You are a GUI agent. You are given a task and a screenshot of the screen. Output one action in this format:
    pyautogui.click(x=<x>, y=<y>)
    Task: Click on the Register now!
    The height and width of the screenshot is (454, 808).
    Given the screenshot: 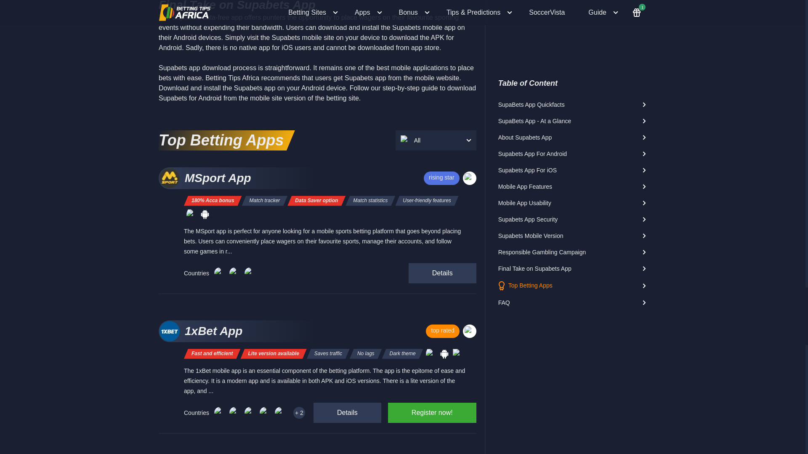 What is the action you would take?
    pyautogui.click(x=432, y=412)
    